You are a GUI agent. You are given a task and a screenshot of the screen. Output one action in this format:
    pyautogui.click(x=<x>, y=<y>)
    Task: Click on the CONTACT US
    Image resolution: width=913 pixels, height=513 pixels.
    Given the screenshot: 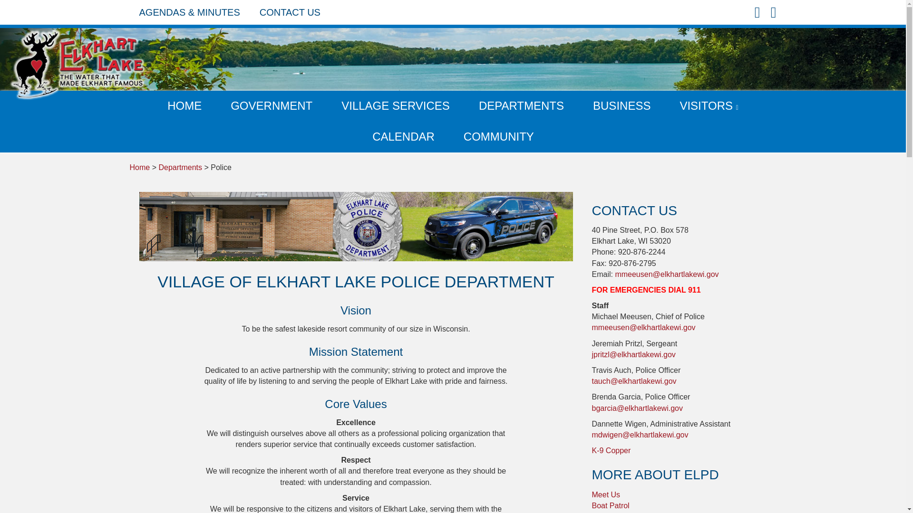 What is the action you would take?
    pyautogui.click(x=290, y=12)
    